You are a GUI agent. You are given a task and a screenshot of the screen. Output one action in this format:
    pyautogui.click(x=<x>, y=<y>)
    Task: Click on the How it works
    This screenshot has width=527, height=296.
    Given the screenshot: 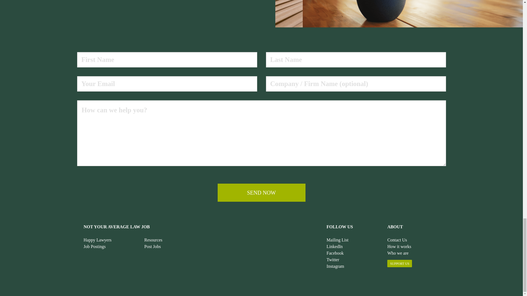 What is the action you would take?
    pyautogui.click(x=399, y=247)
    